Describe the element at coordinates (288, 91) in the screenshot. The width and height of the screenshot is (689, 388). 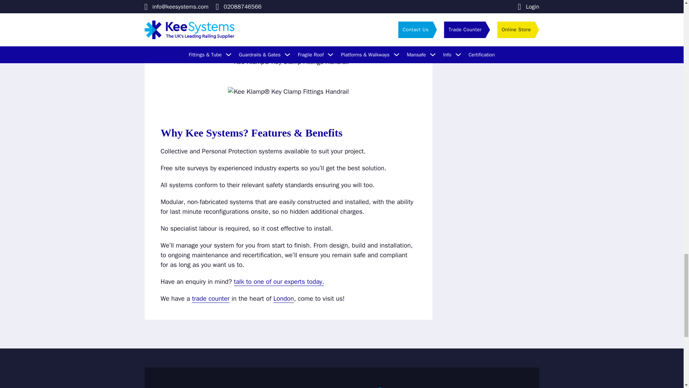
I see `Kee Systems: The One Stop Company for Handrails 5` at that location.